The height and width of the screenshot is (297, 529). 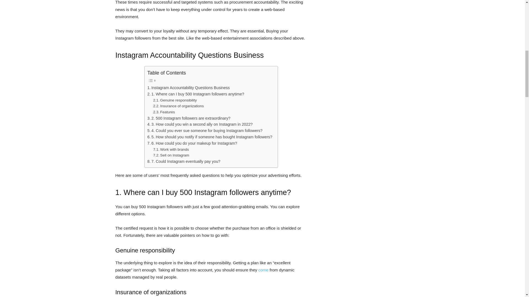 What do you see at coordinates (164, 112) in the screenshot?
I see `Features` at bounding box center [164, 112].